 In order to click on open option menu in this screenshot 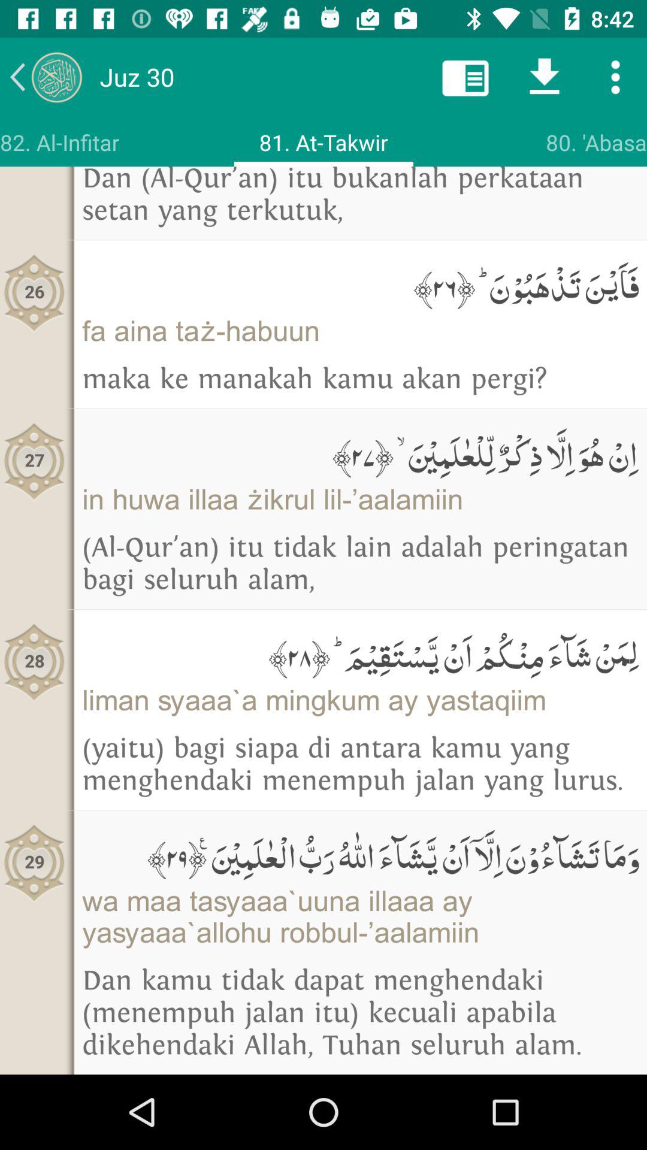, I will do `click(616, 77)`.